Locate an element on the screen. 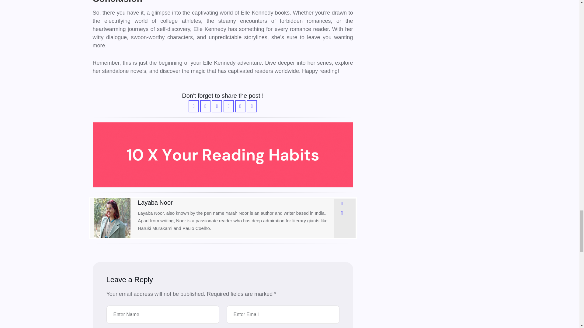 This screenshot has height=328, width=584. LinkedIn is located at coordinates (342, 213).